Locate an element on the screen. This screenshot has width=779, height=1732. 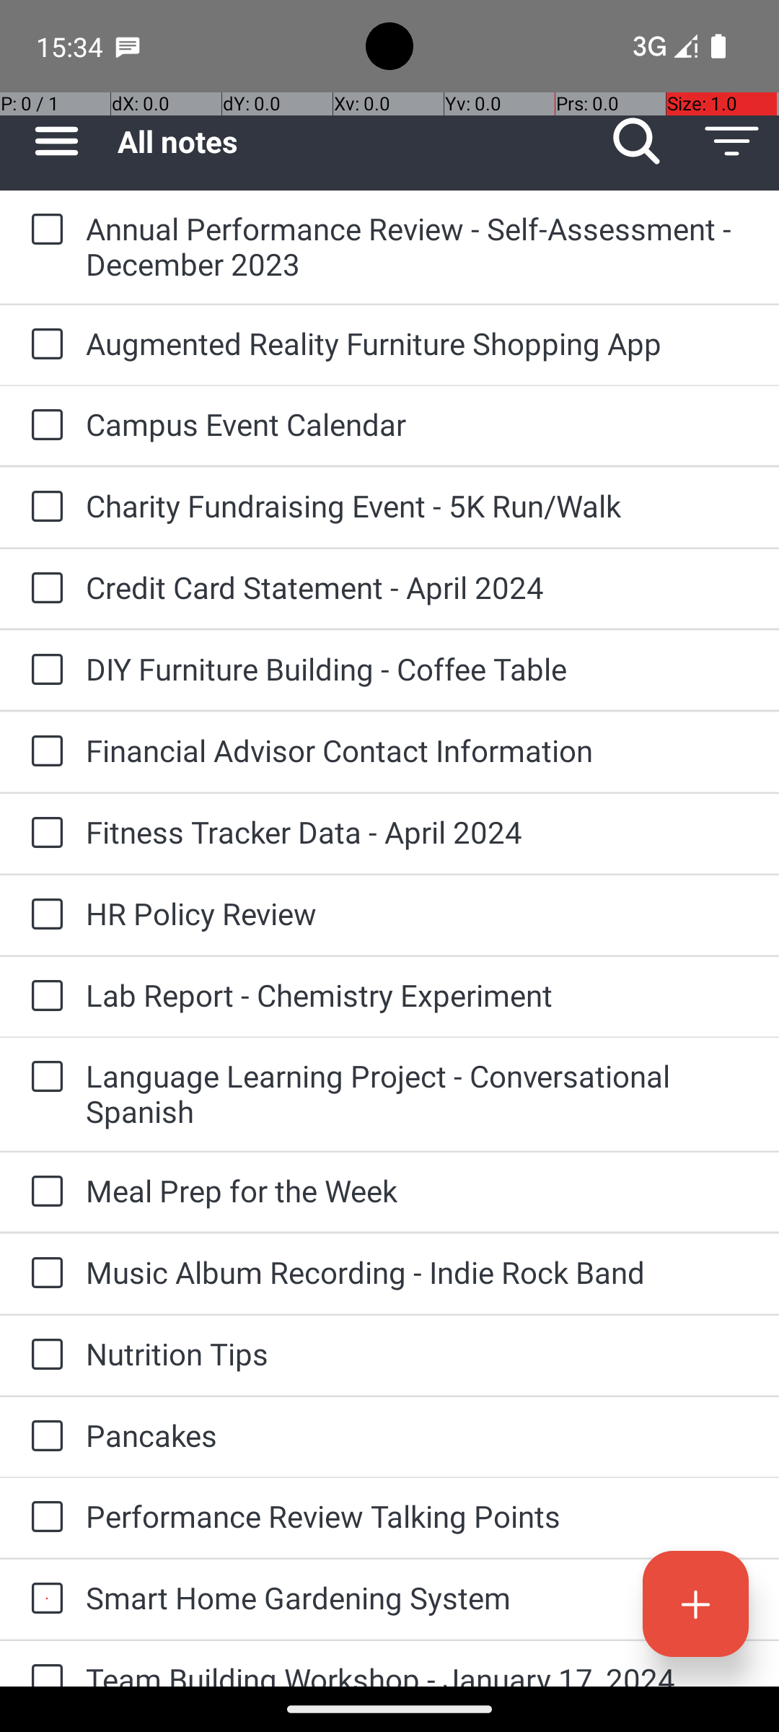
to-do: HR Policy Review is located at coordinates (43, 915).